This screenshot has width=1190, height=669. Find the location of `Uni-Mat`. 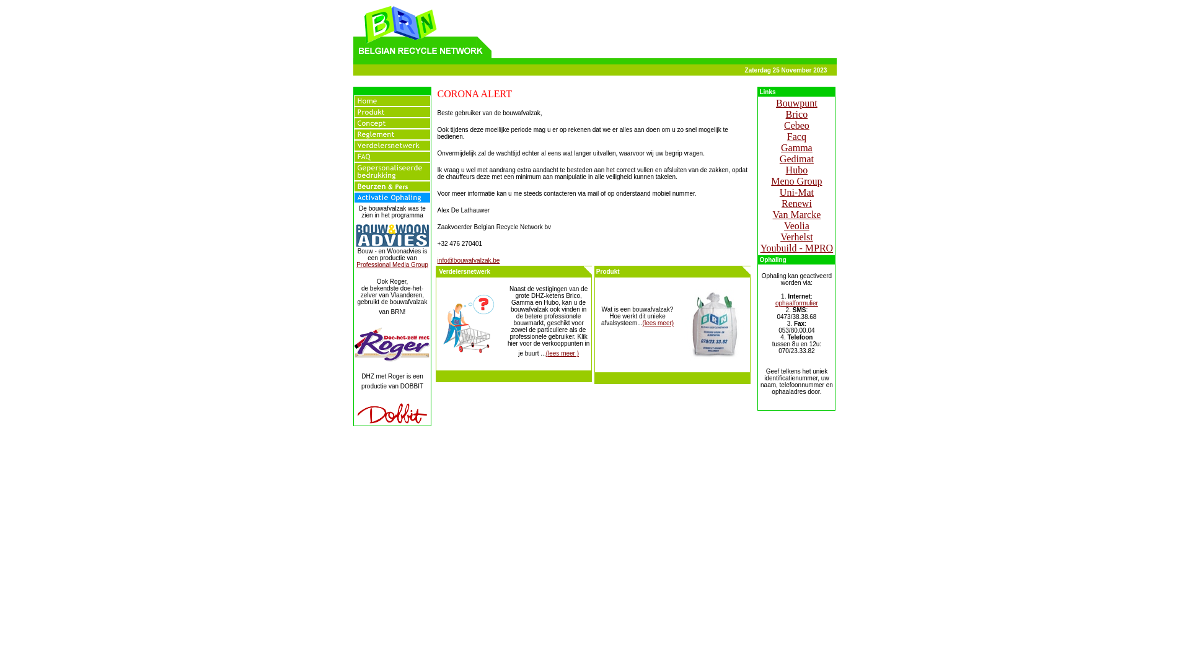

Uni-Mat is located at coordinates (797, 192).